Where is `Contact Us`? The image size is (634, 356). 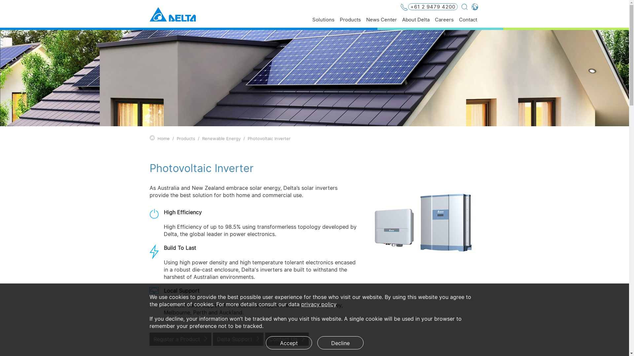 Contact Us is located at coordinates (287, 339).